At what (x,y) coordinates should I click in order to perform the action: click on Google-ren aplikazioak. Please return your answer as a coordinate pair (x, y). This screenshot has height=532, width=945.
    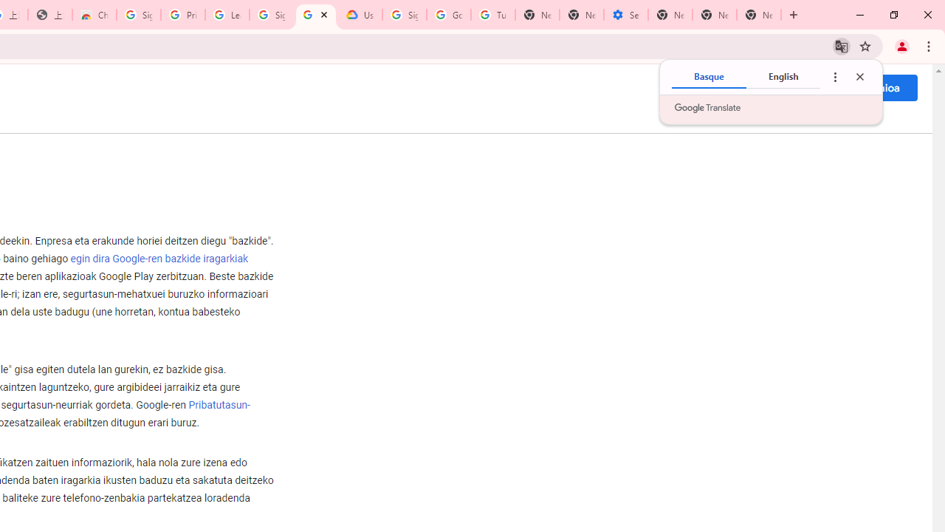
    Looking at the image, I should click on (809, 87).